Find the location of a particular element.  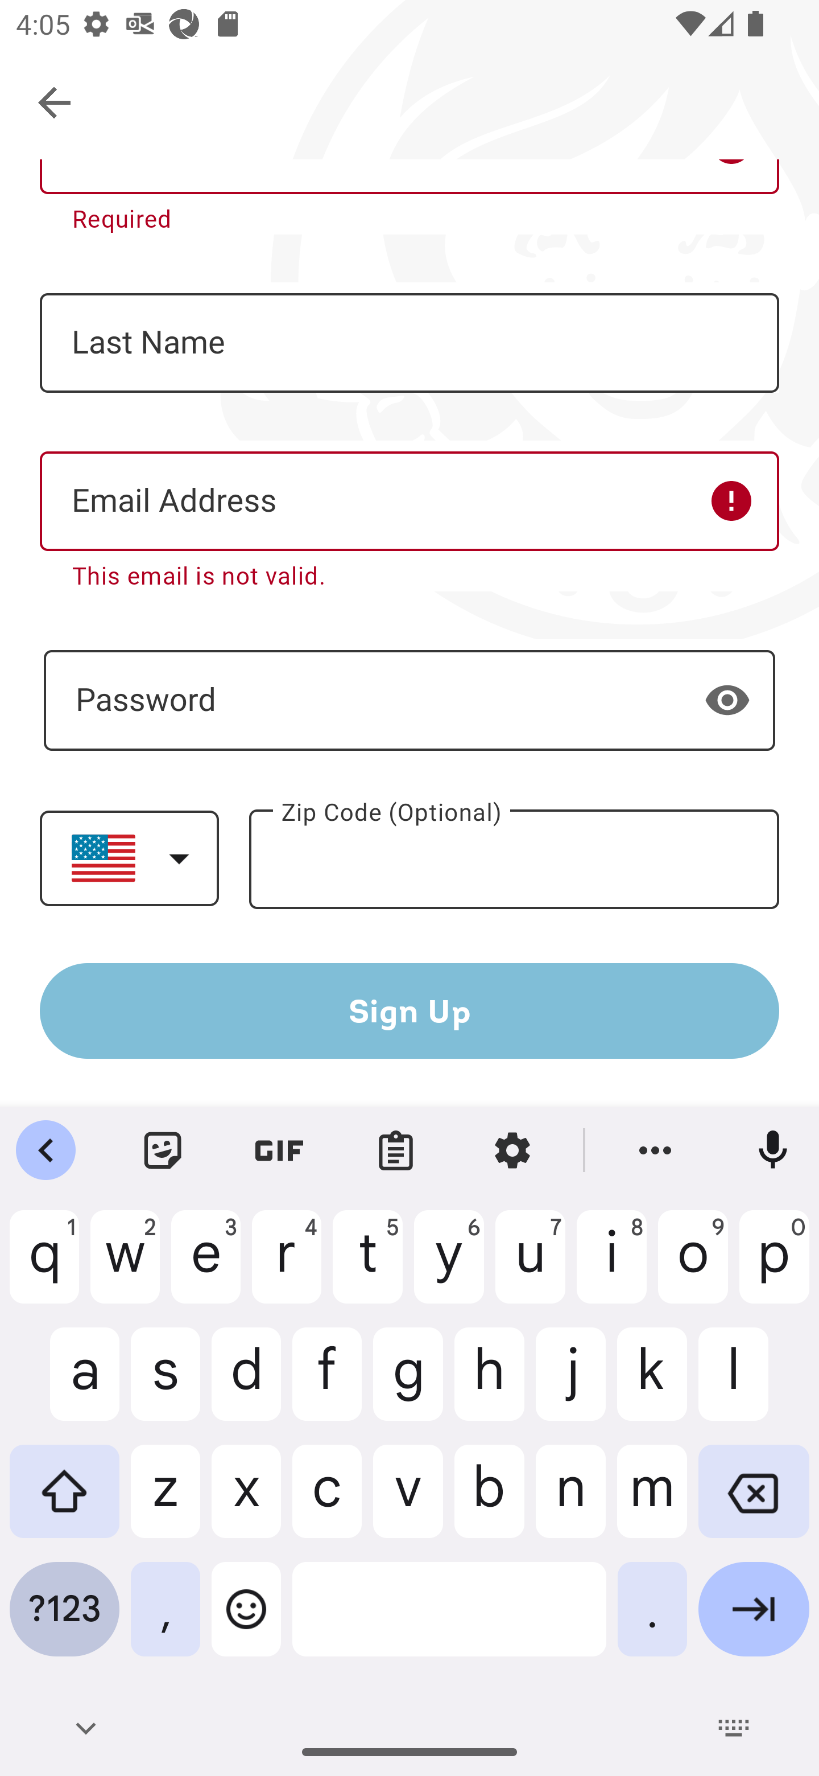

- Required is located at coordinates (409, 700).